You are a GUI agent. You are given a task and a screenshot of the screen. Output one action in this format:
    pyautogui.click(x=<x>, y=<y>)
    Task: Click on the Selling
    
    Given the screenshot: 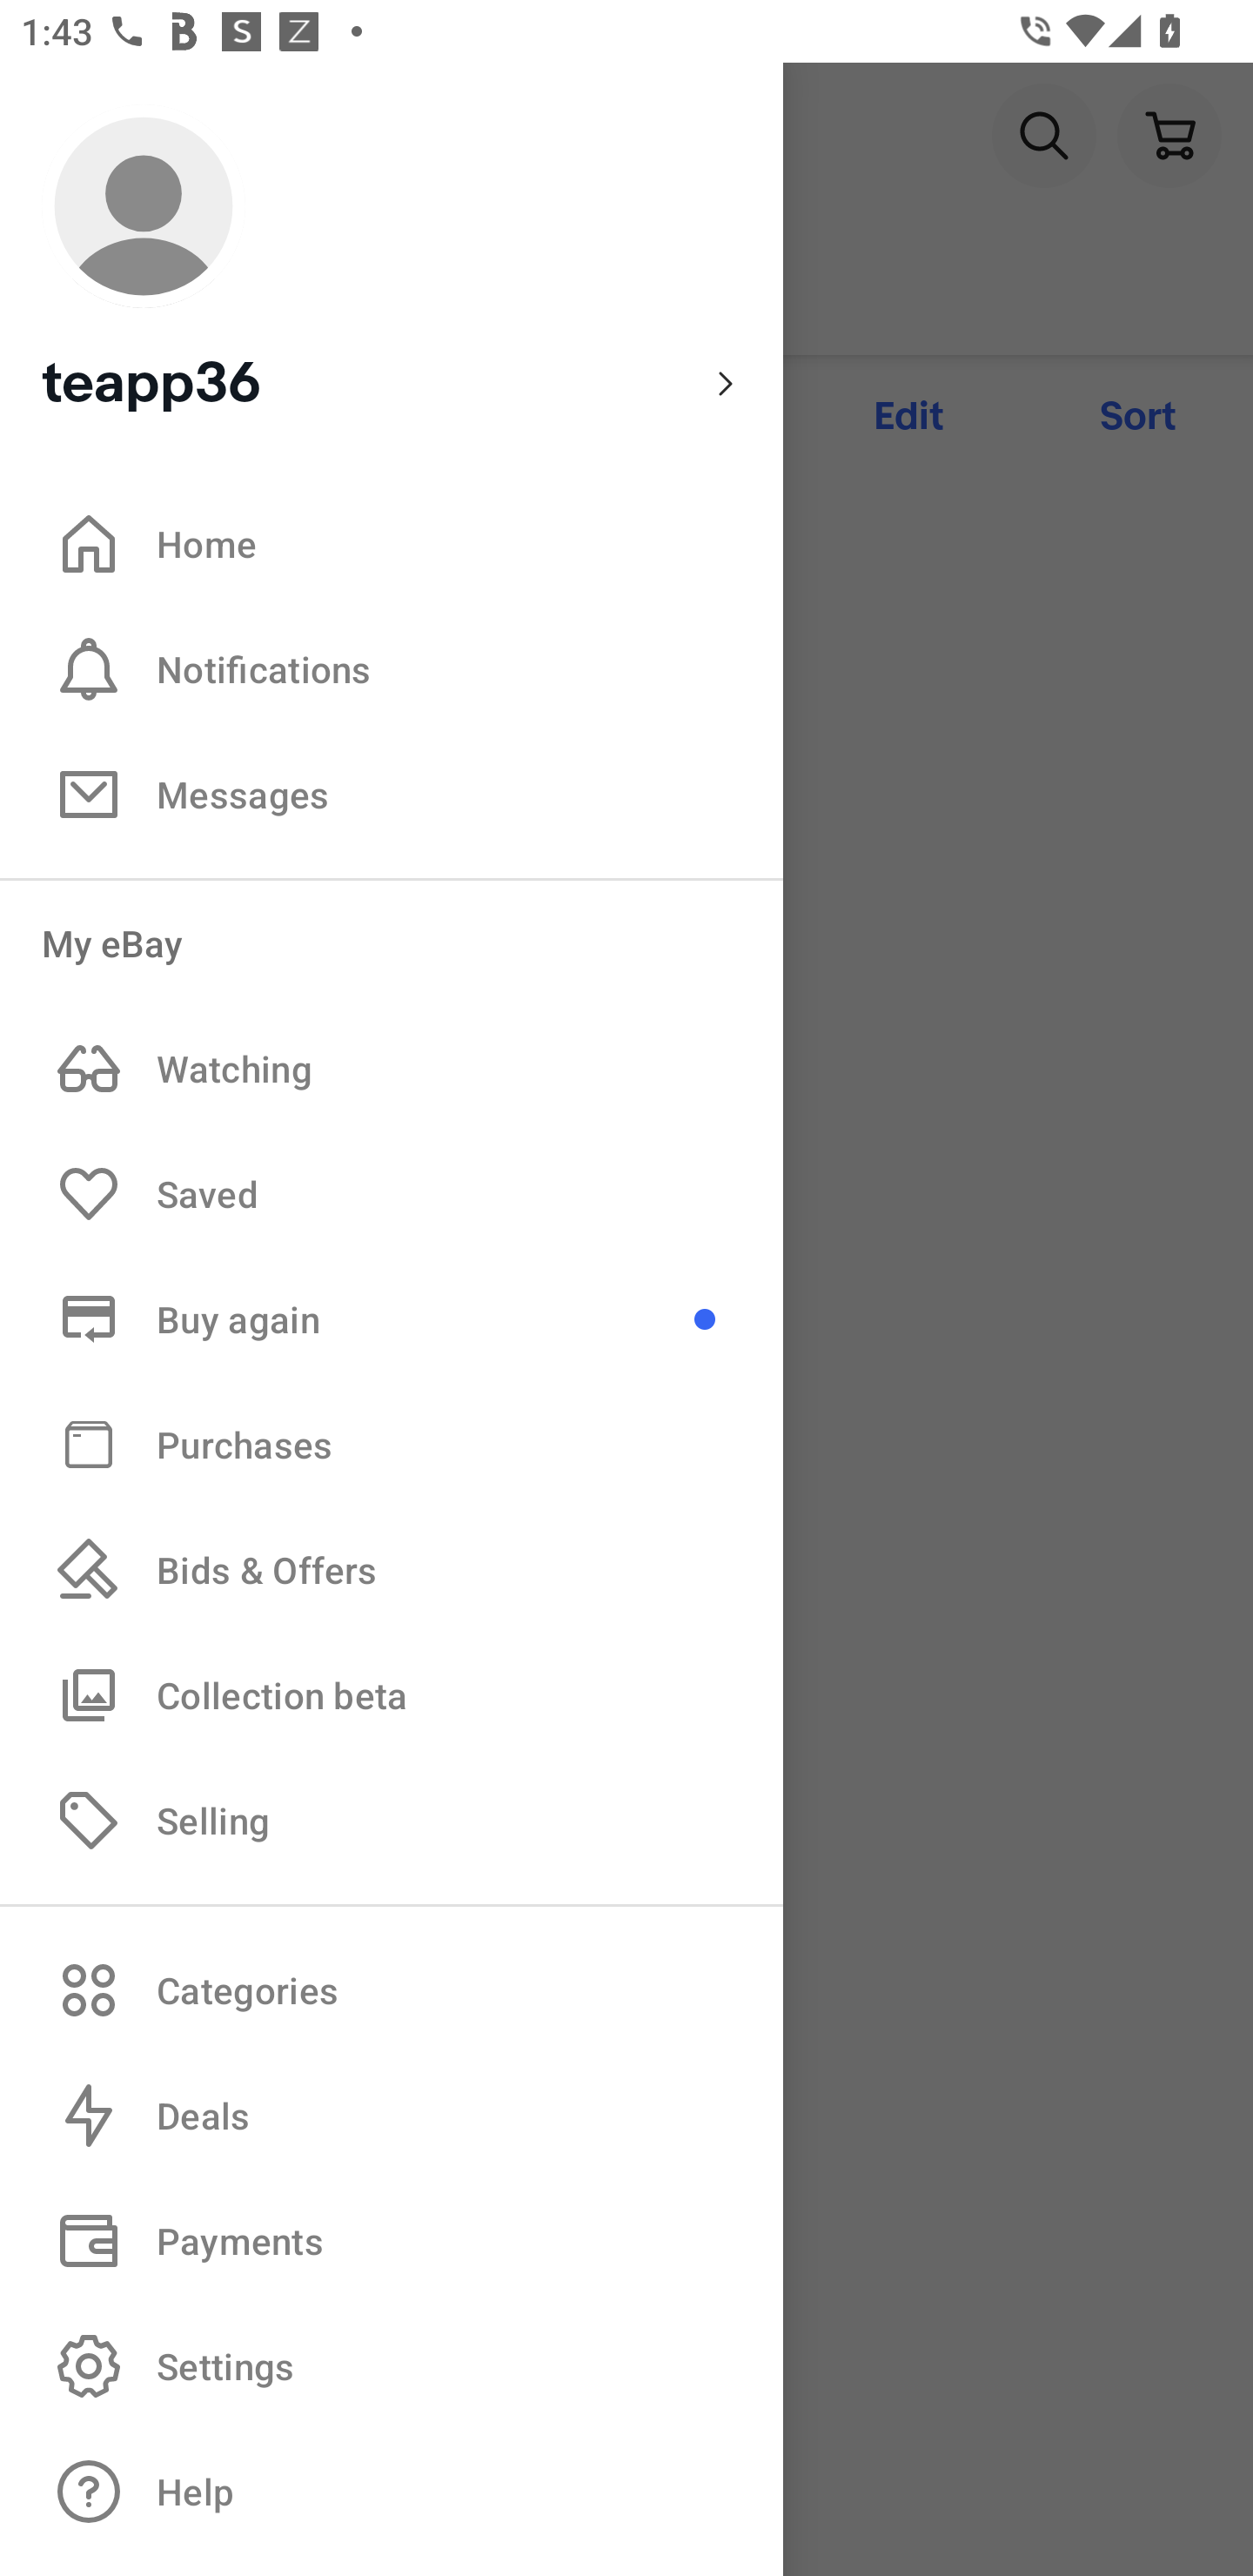 What is the action you would take?
    pyautogui.click(x=392, y=1819)
    